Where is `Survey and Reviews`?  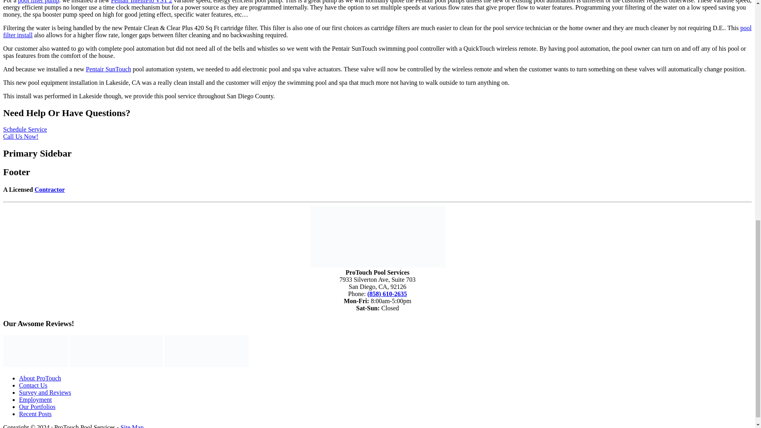 Survey and Reviews is located at coordinates (45, 392).